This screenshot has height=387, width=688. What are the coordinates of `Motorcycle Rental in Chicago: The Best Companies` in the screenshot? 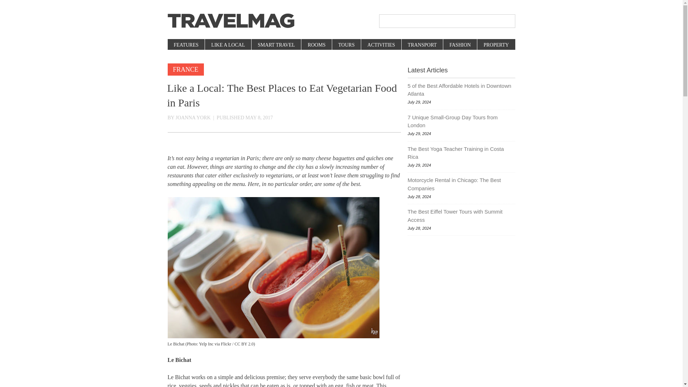 It's located at (462, 184).